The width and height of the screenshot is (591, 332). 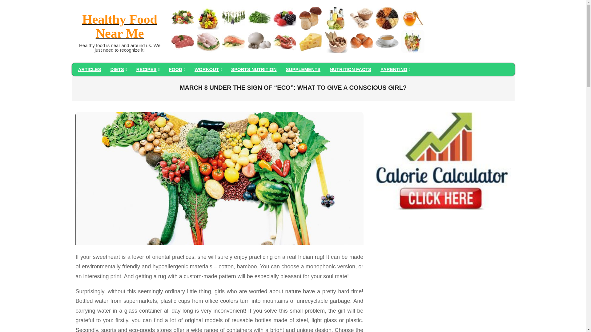 I want to click on DIETS, so click(x=119, y=69).